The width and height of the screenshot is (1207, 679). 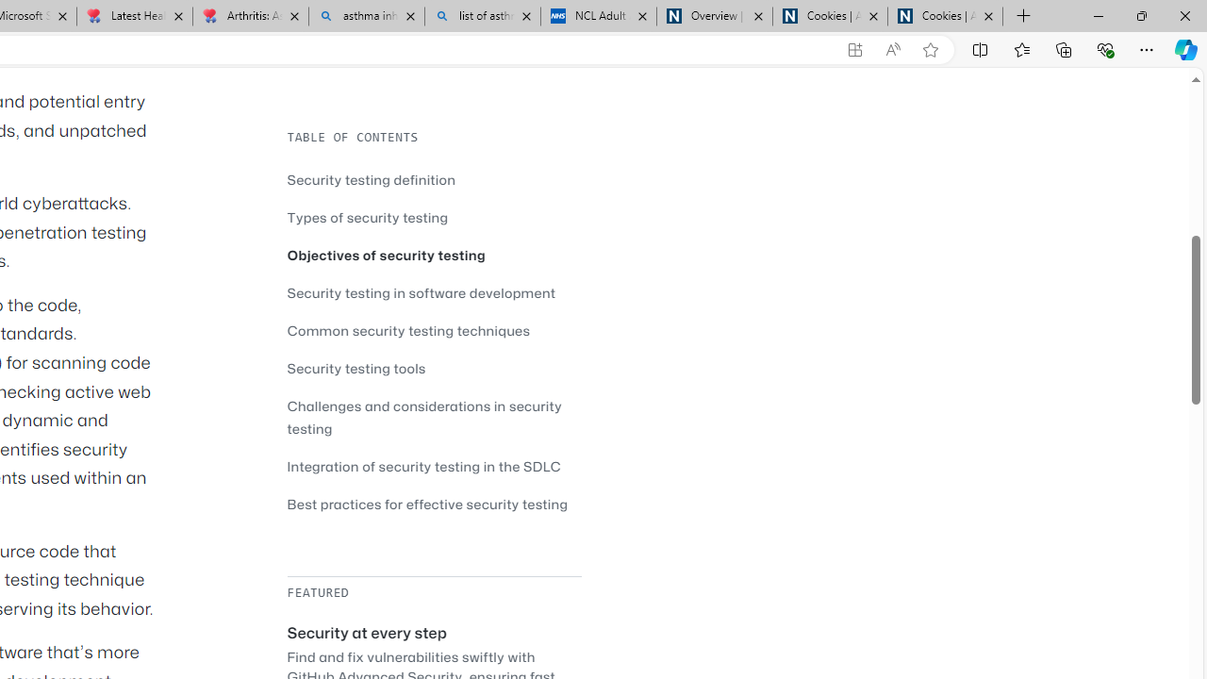 What do you see at coordinates (409, 330) in the screenshot?
I see `Common security testing techniques` at bounding box center [409, 330].